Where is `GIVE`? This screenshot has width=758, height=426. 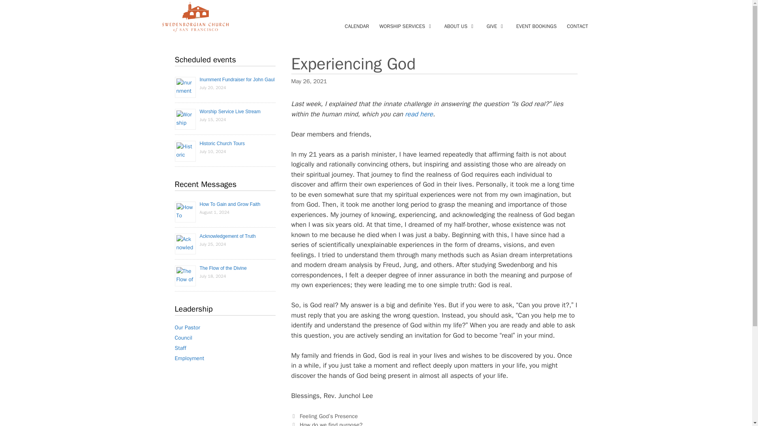
GIVE is located at coordinates (496, 26).